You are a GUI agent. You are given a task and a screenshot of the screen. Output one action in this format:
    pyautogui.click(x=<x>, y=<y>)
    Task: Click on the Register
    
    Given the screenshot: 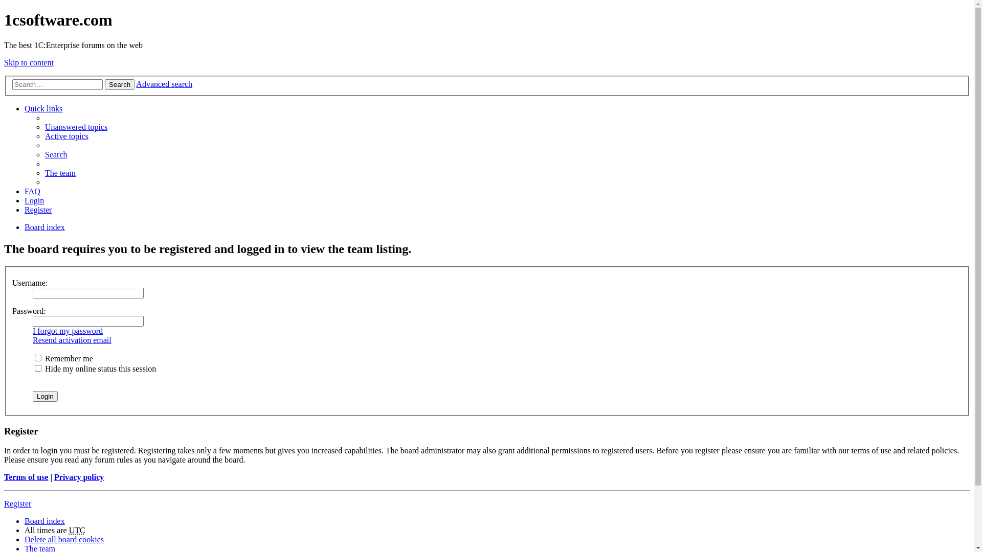 What is the action you would take?
    pyautogui.click(x=38, y=210)
    